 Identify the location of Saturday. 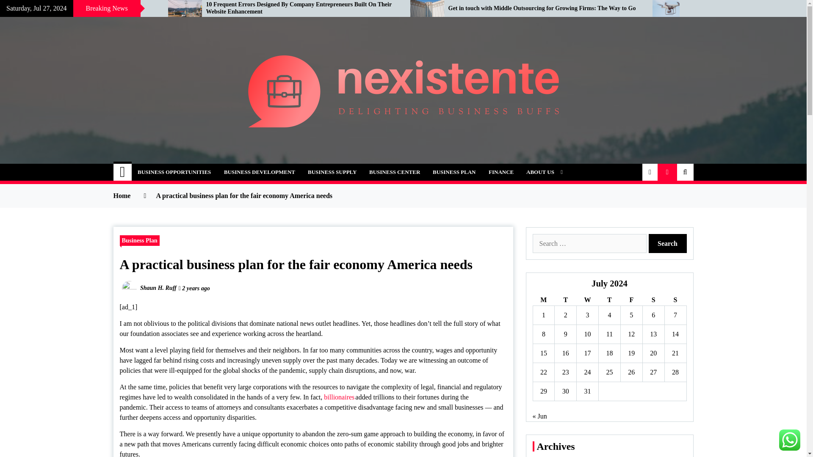
(653, 300).